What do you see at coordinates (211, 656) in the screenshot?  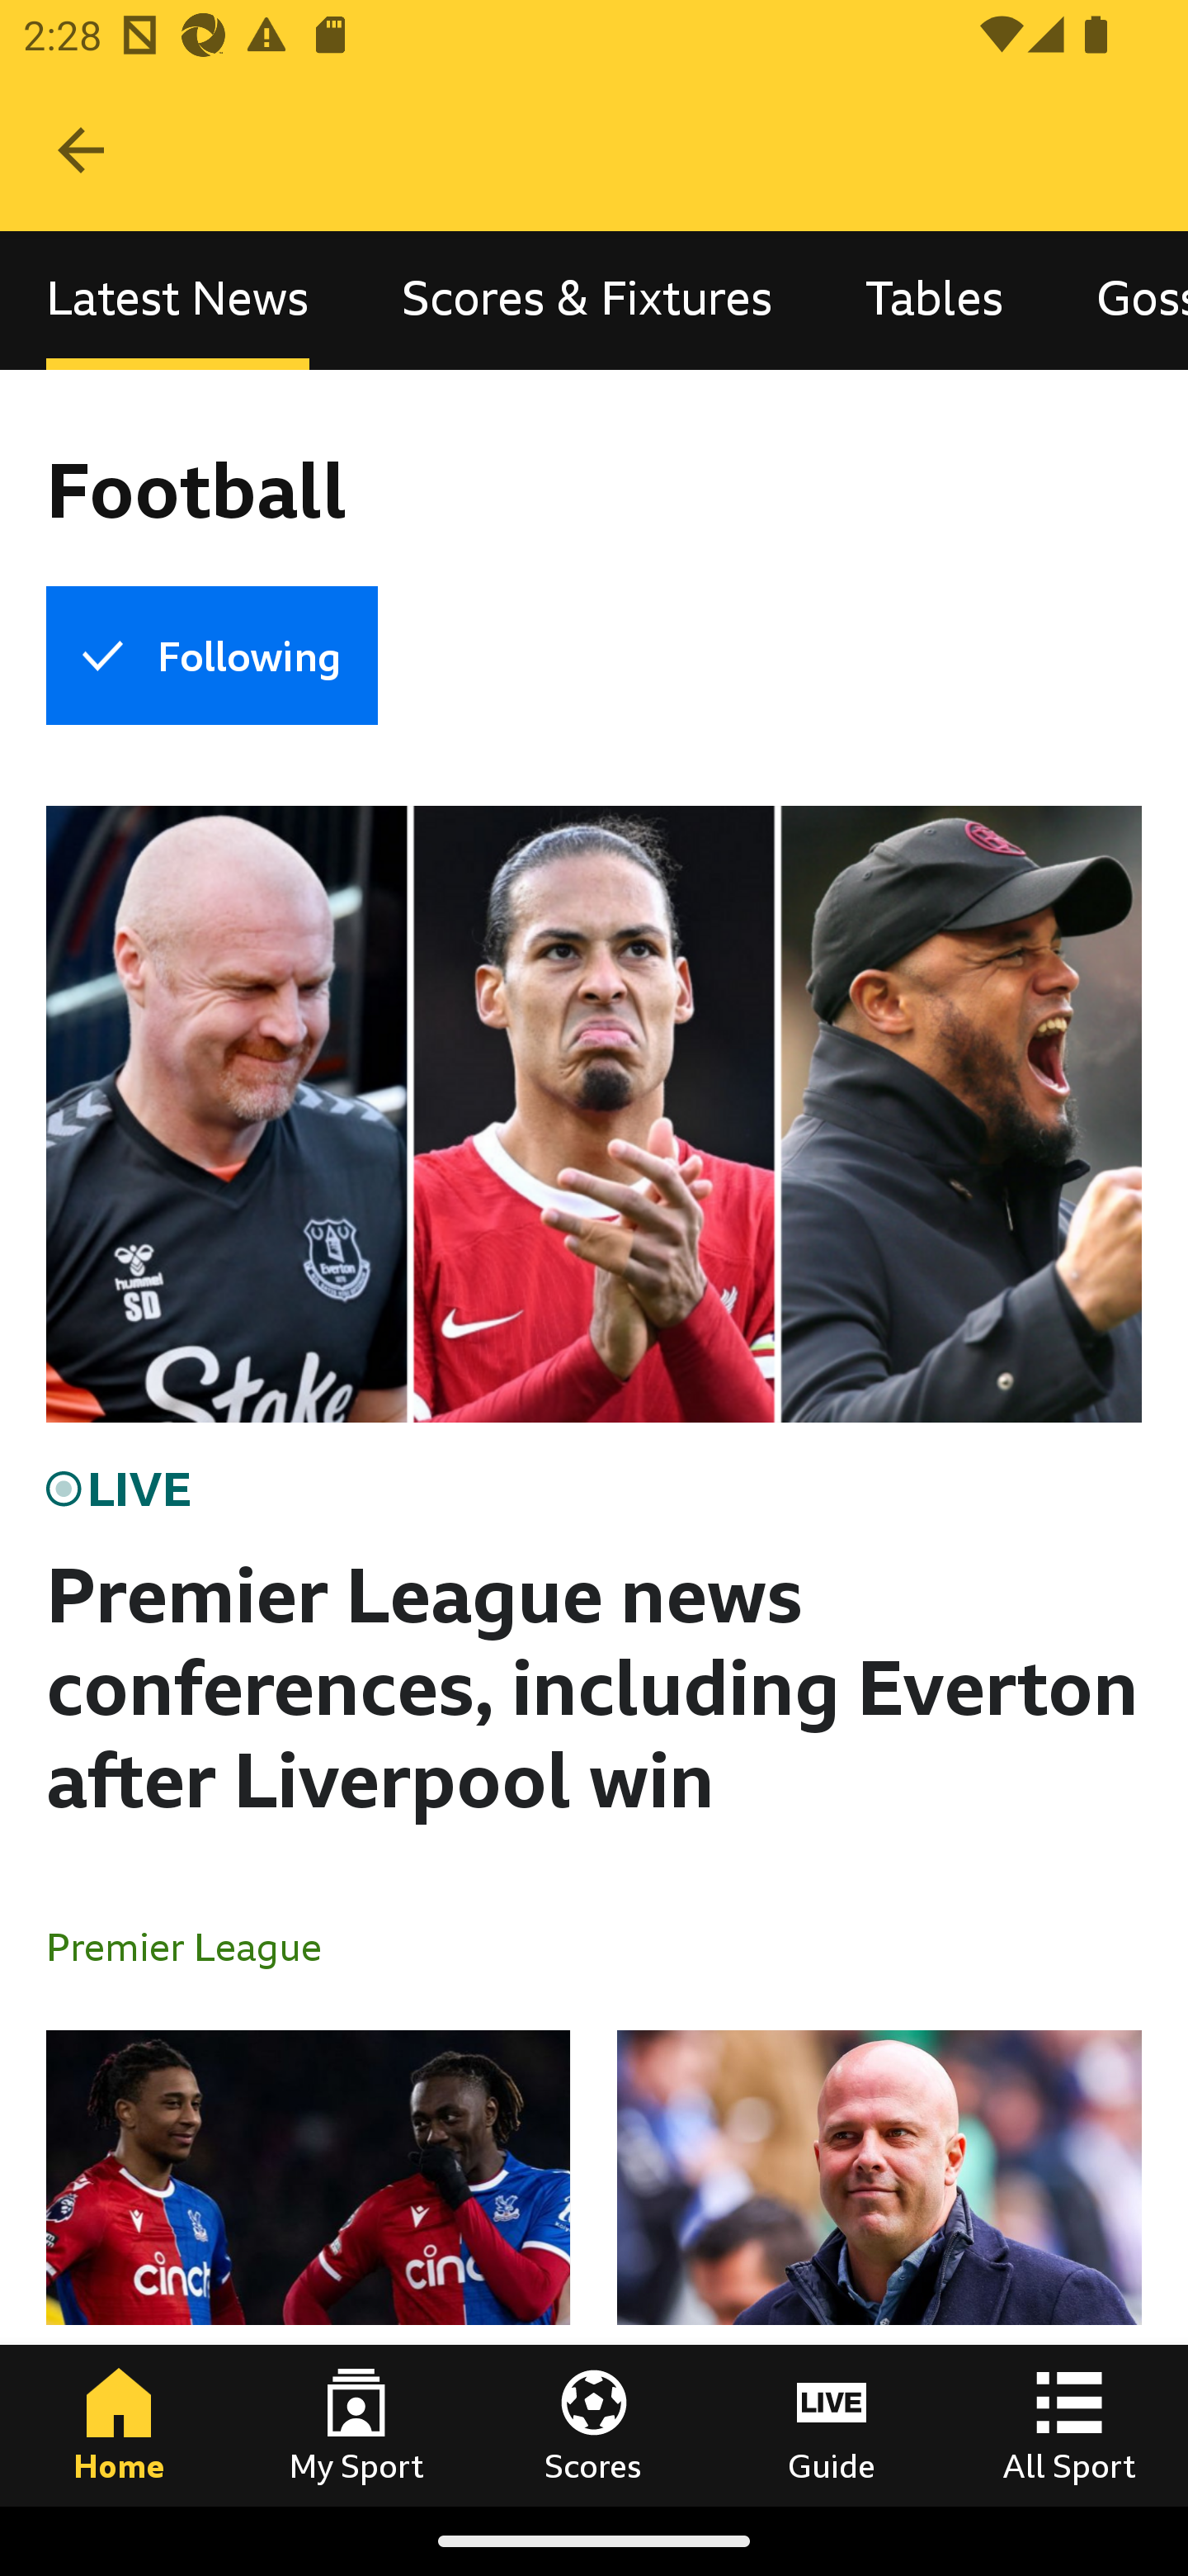 I see `Following Football Following` at bounding box center [211, 656].